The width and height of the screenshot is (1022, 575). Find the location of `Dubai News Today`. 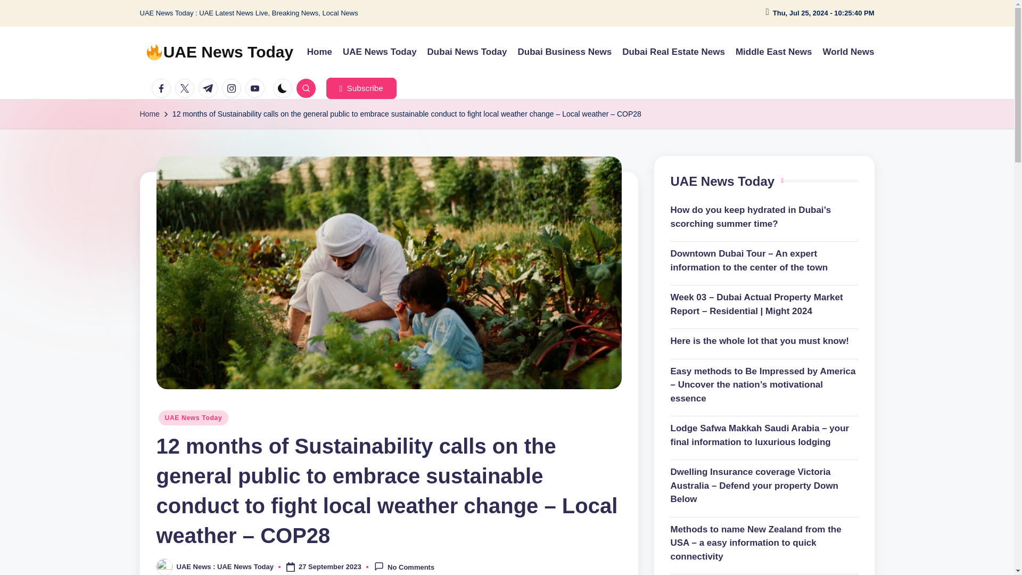

Dubai News Today is located at coordinates (467, 52).